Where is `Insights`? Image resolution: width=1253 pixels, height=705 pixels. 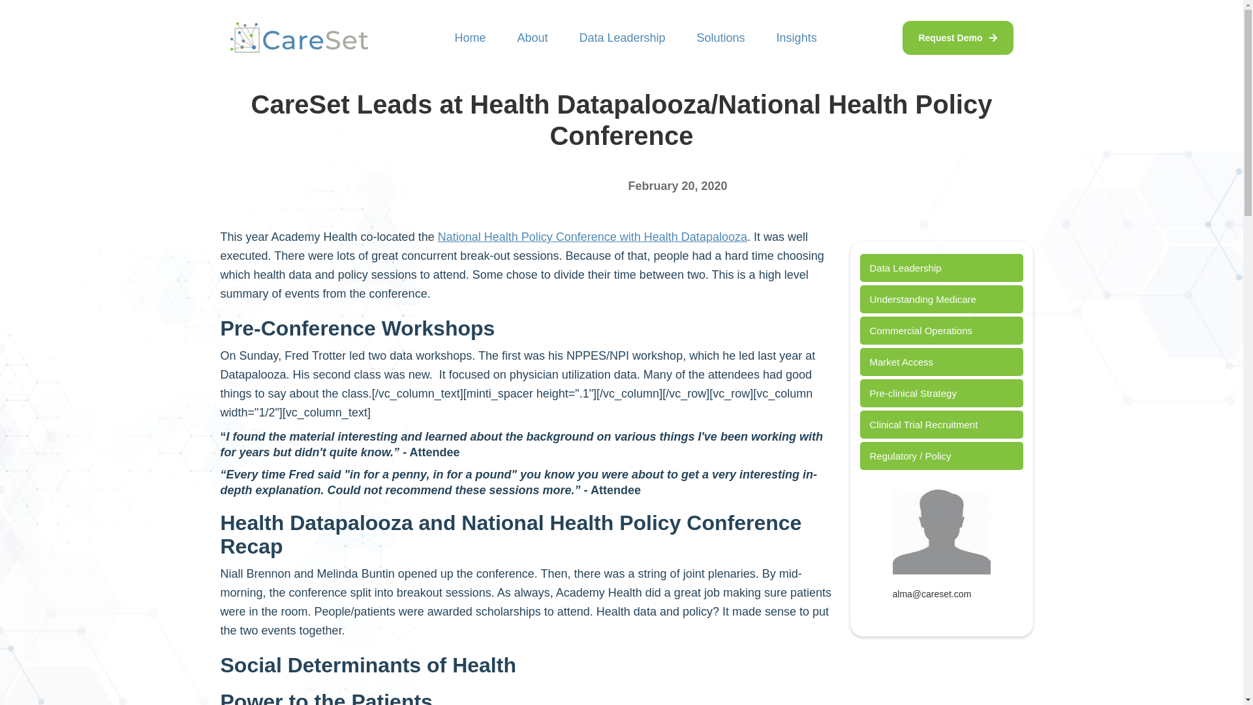 Insights is located at coordinates (796, 38).